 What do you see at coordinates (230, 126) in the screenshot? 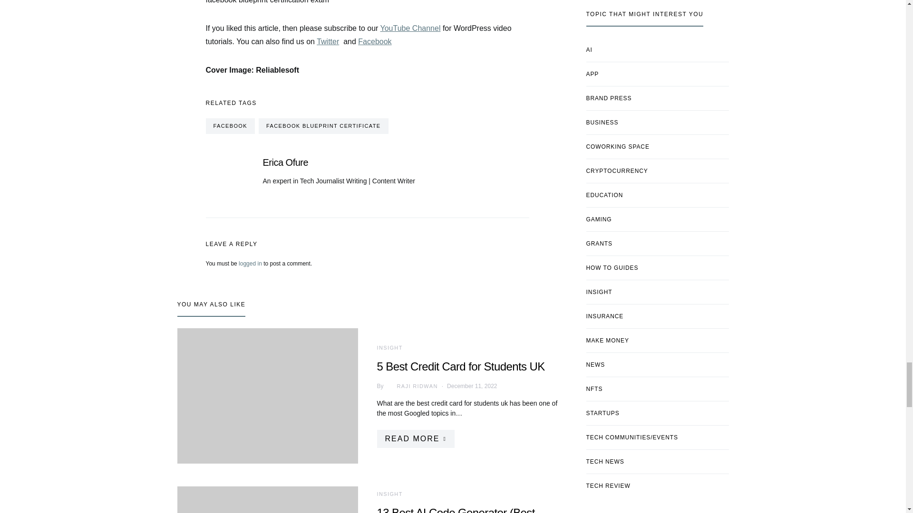
I see `FACEBOOK` at bounding box center [230, 126].